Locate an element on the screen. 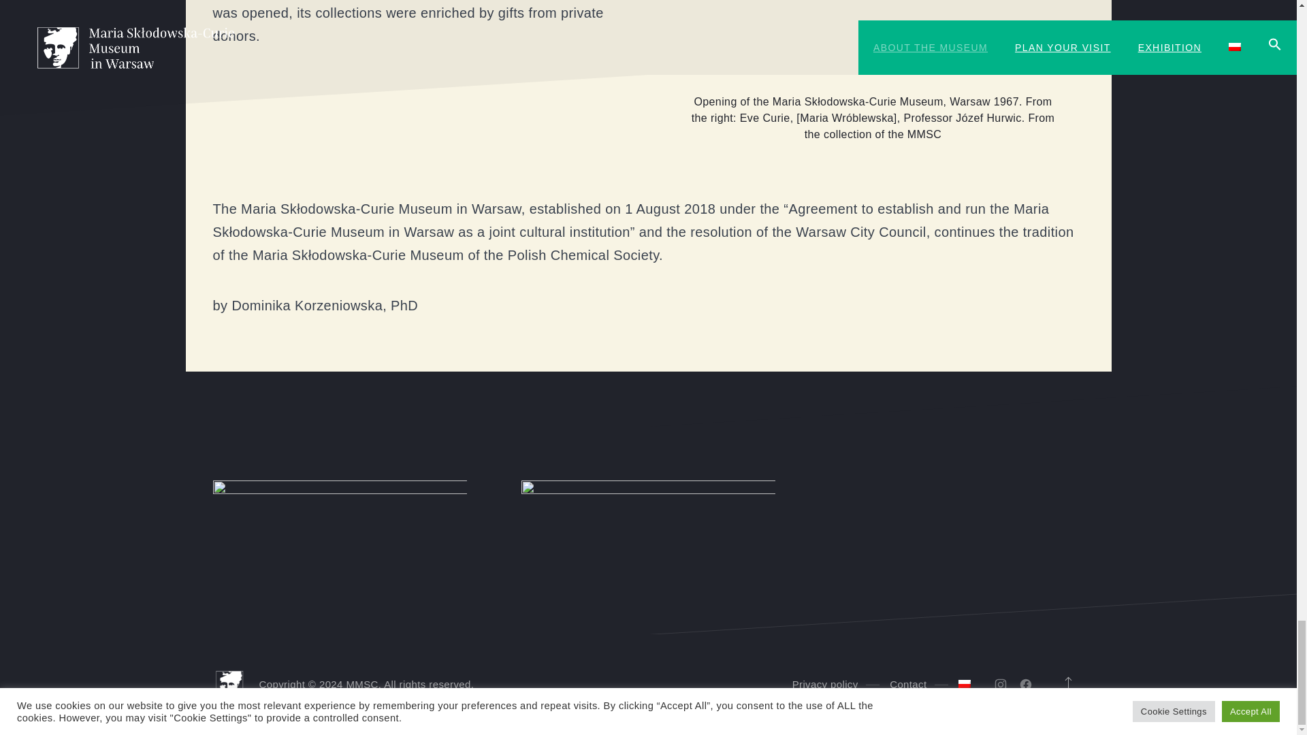 The image size is (1307, 735). Privacy policy is located at coordinates (825, 685).